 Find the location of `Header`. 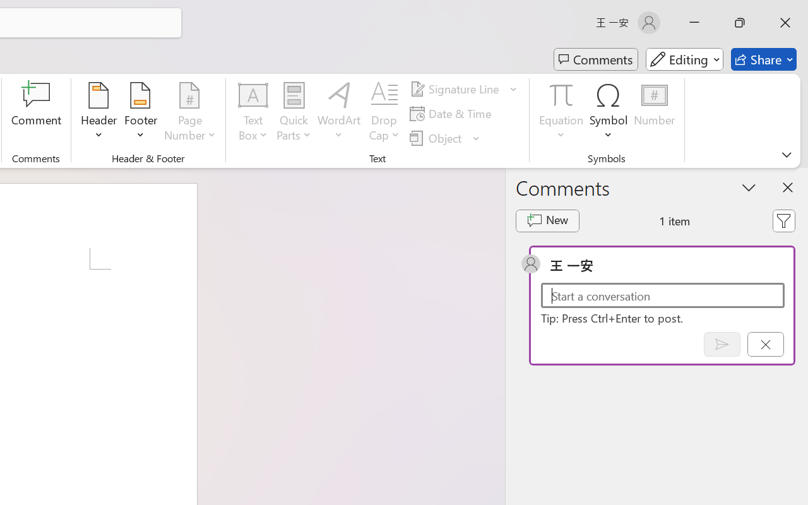

Header is located at coordinates (99, 114).